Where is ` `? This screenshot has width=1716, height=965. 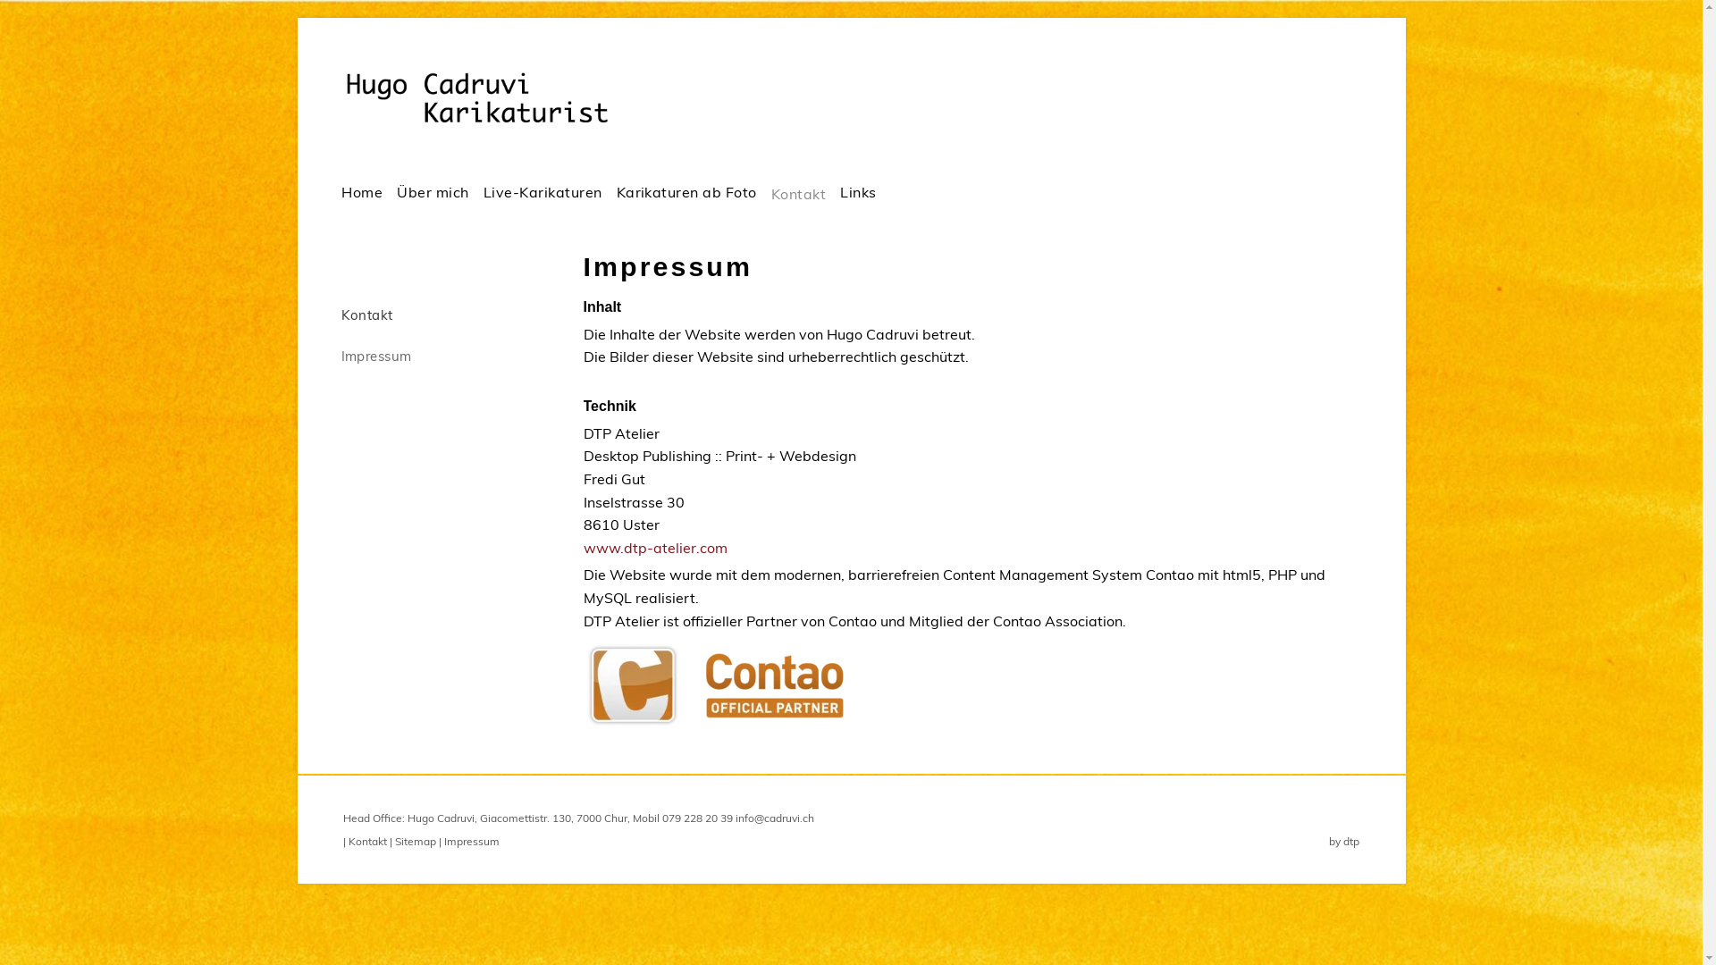
  is located at coordinates (336, 399).